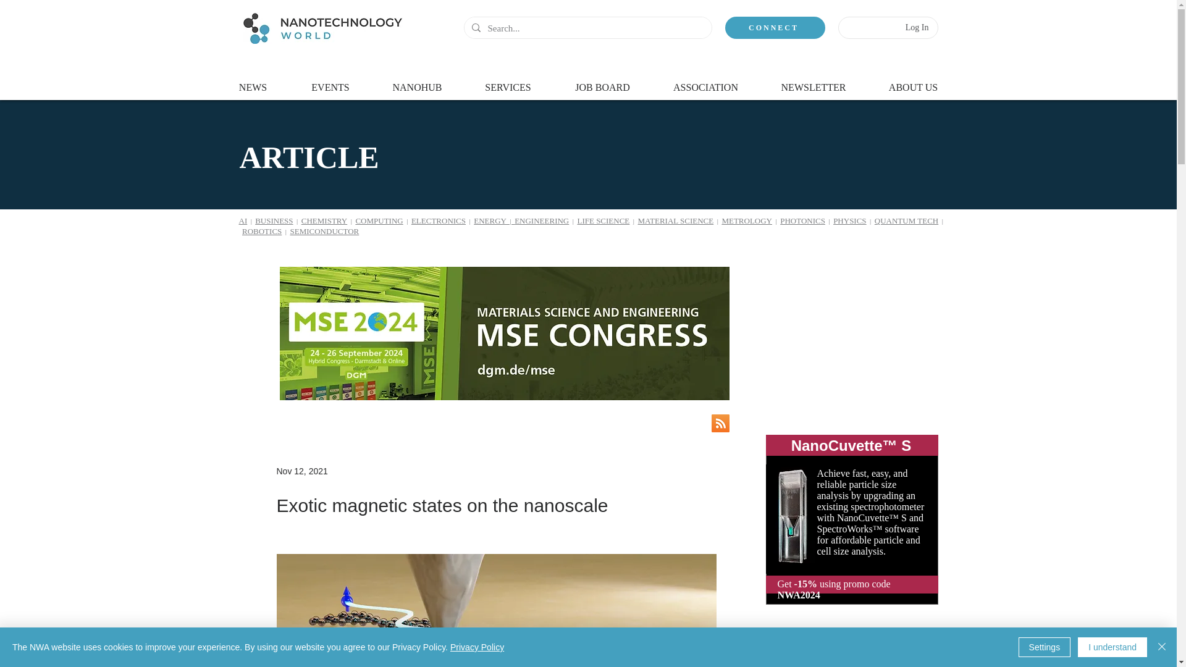 This screenshot has height=667, width=1186. I want to click on EVENTS, so click(330, 82).